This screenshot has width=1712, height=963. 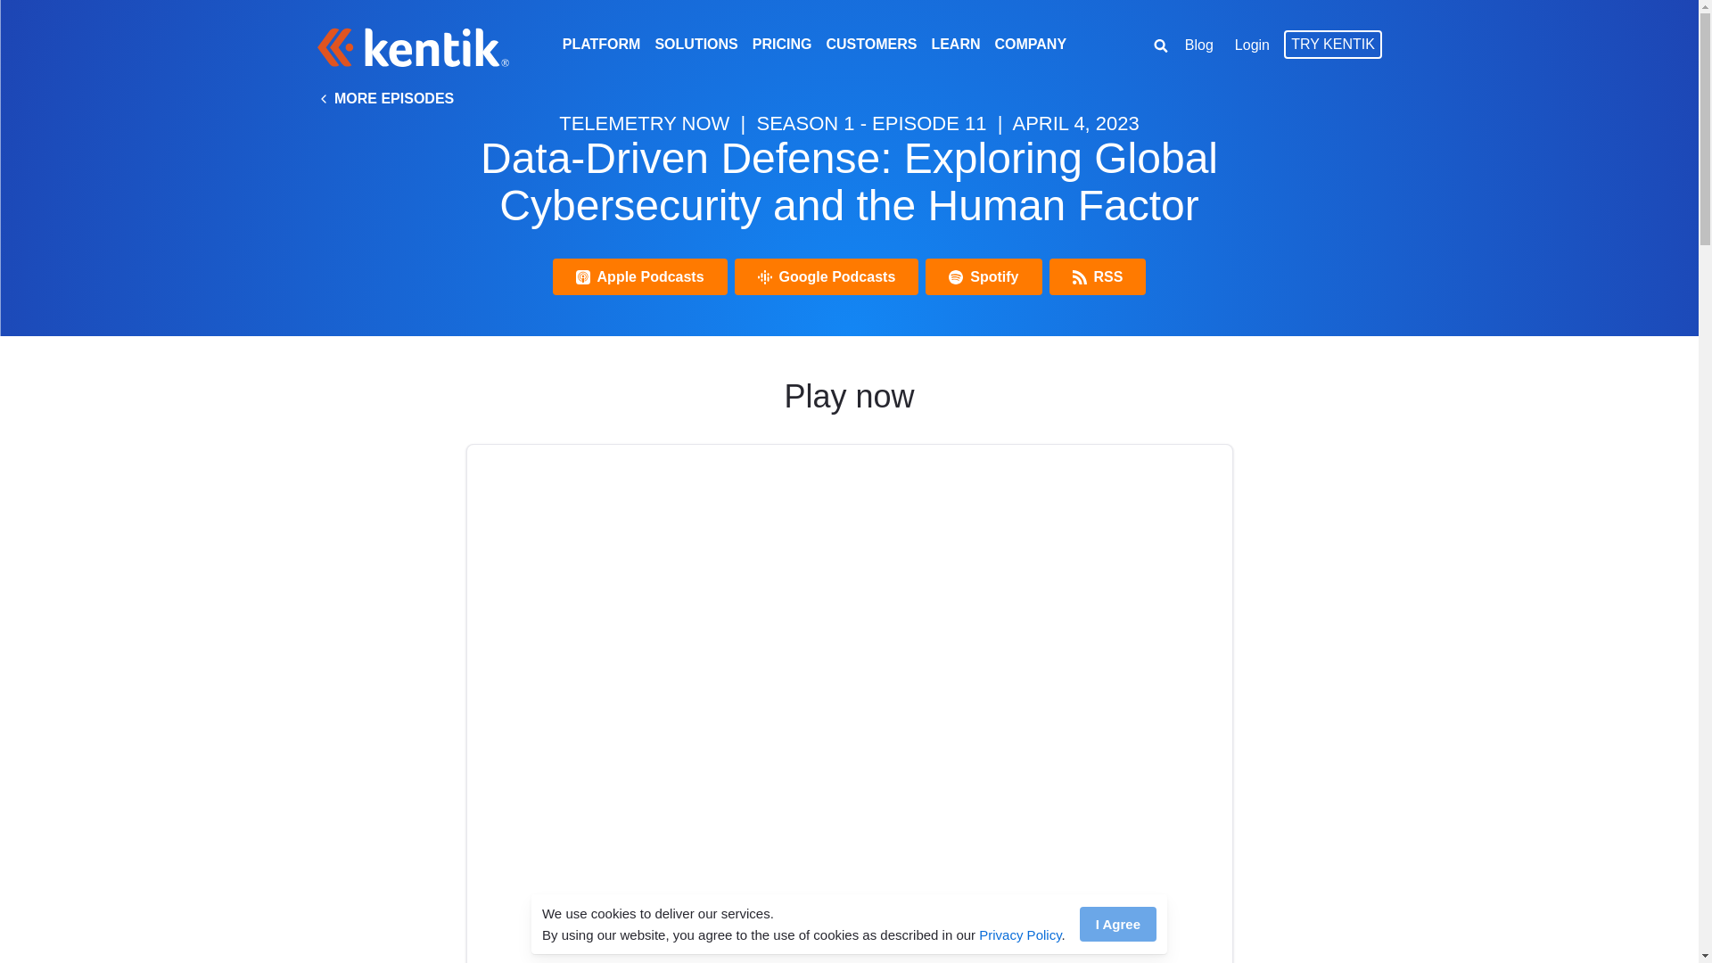 What do you see at coordinates (782, 44) in the screenshot?
I see `PRICING` at bounding box center [782, 44].